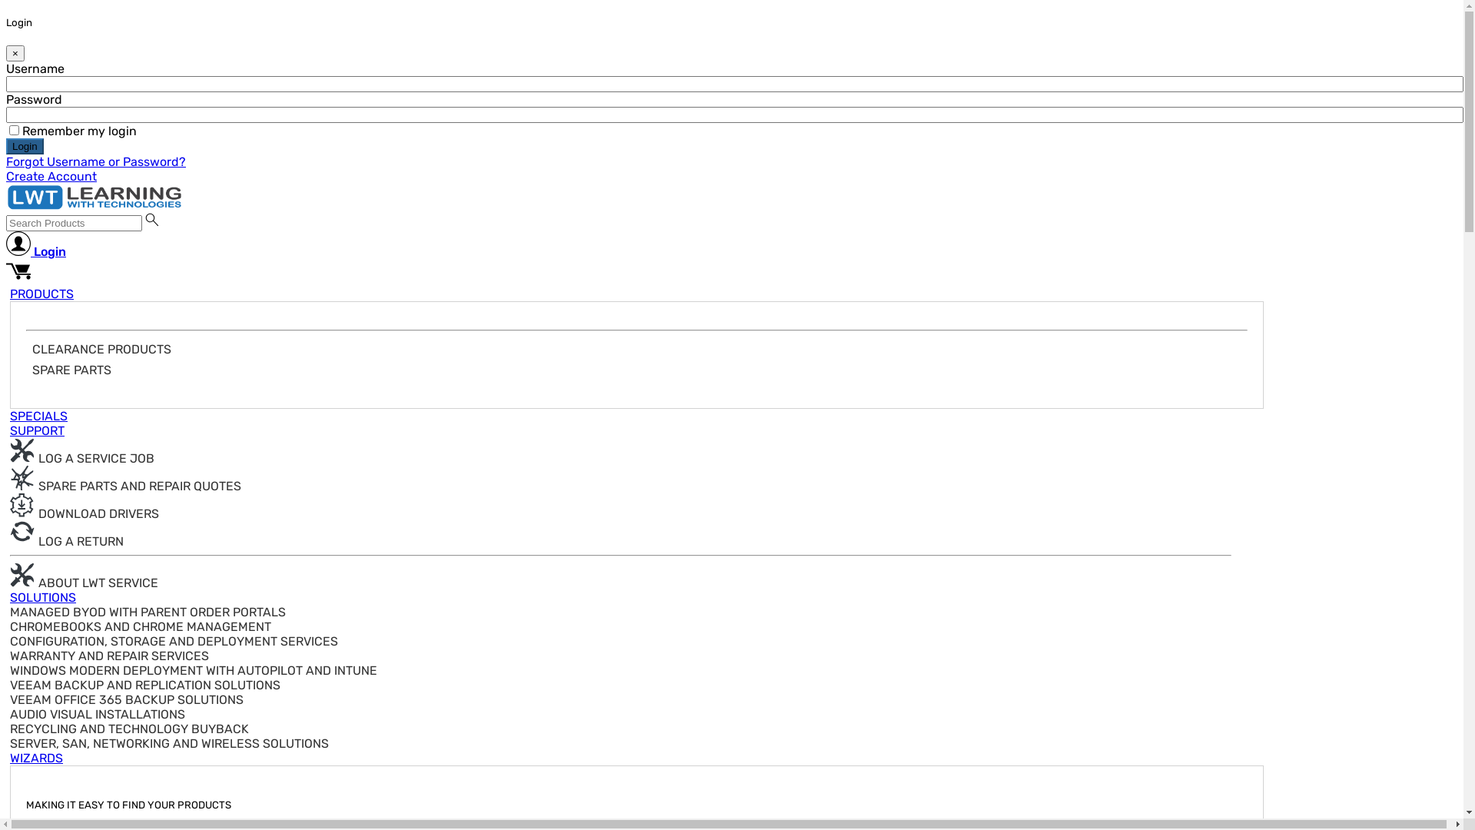 The image size is (1475, 830). What do you see at coordinates (41, 294) in the screenshot?
I see `PRODUCTS` at bounding box center [41, 294].